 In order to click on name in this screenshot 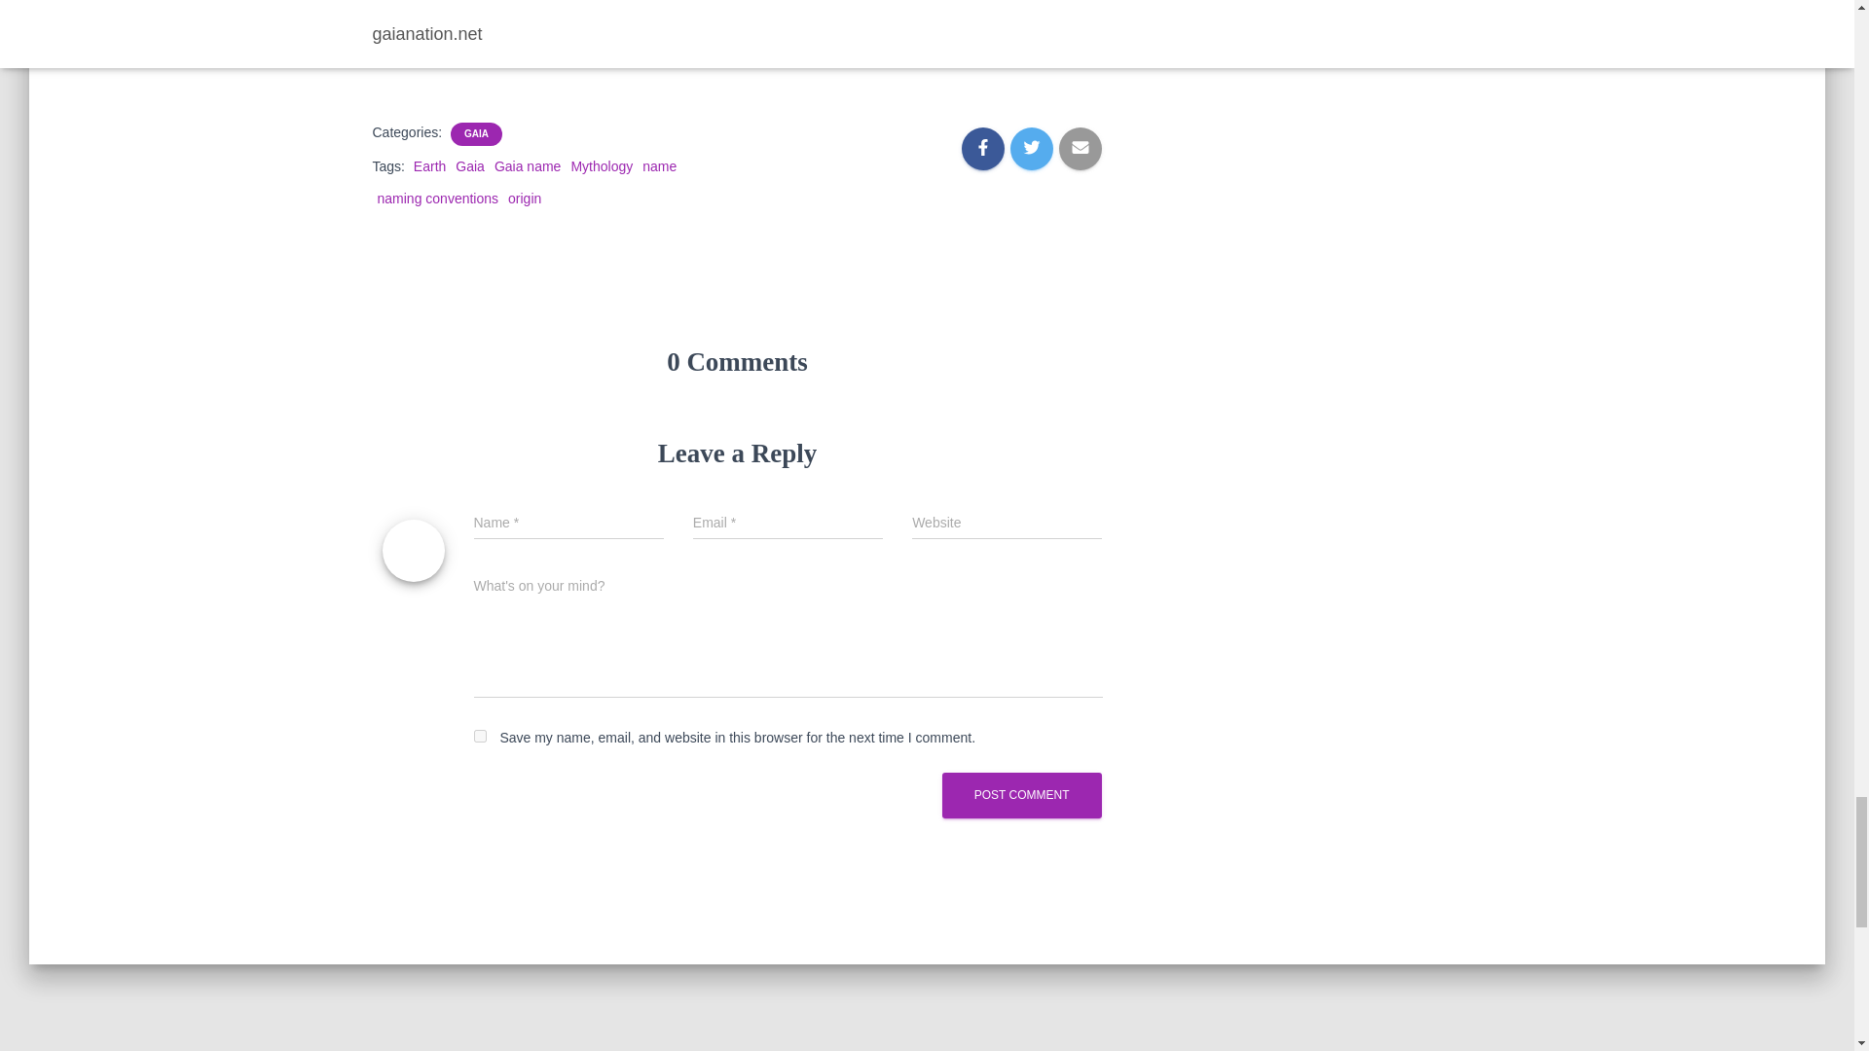, I will do `click(660, 166)`.